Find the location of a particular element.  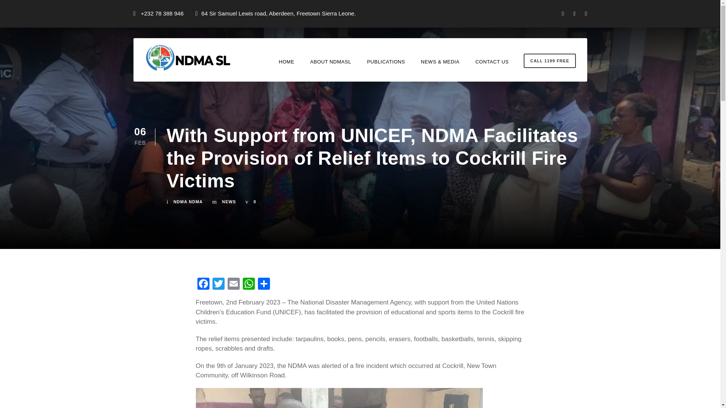

CALL 1199 FREE is located at coordinates (549, 61).